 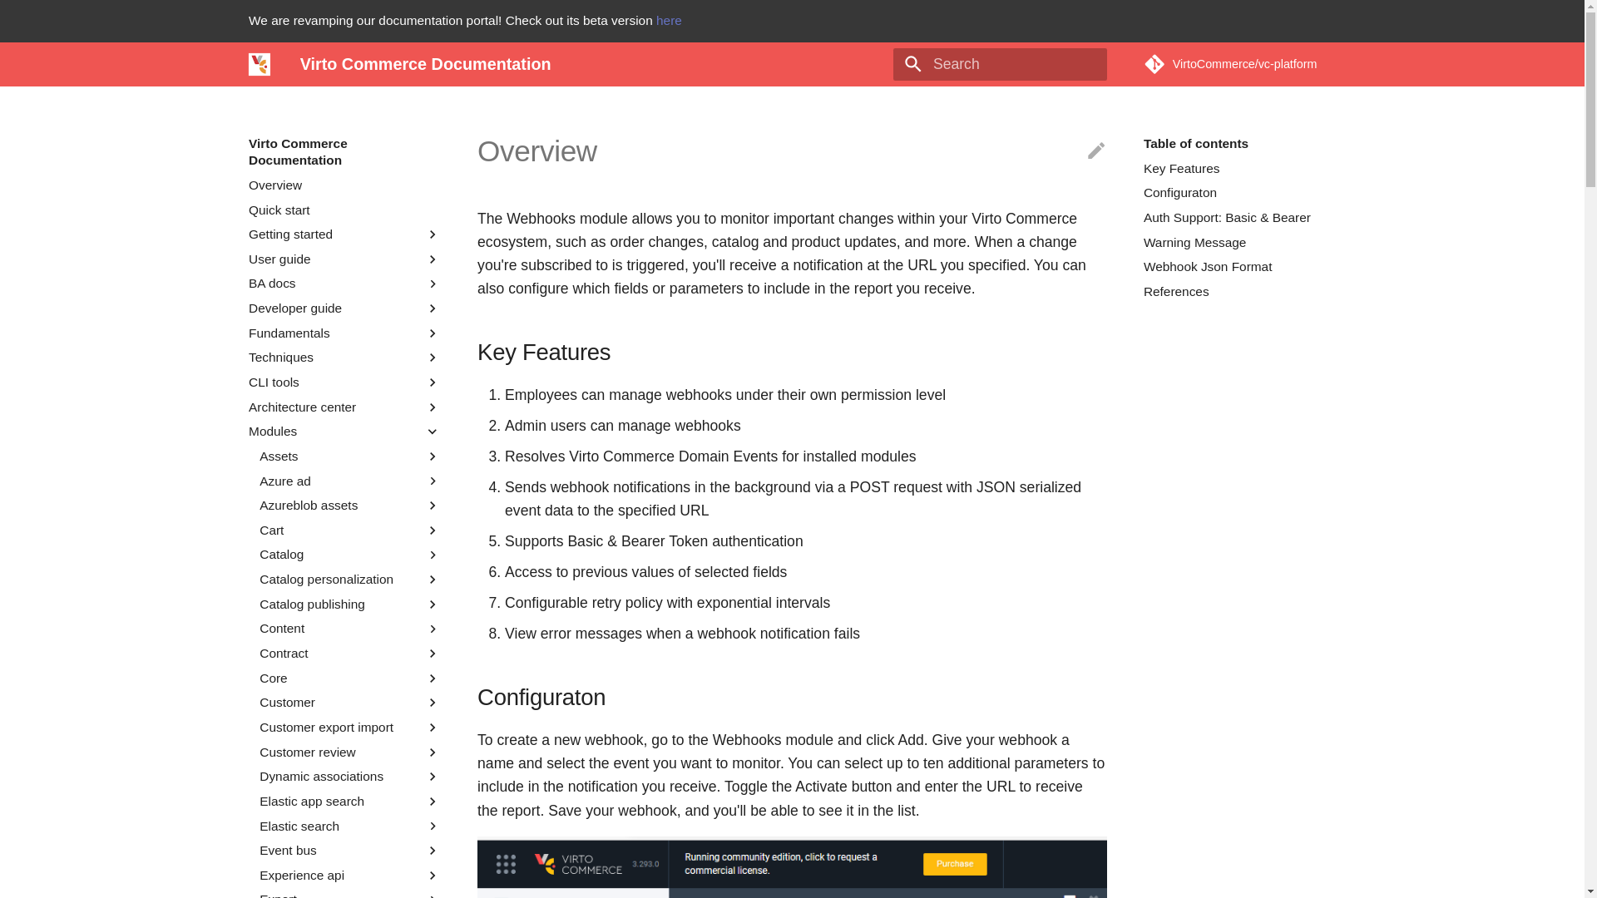 I want to click on Go to repository, so click(x=1239, y=63).